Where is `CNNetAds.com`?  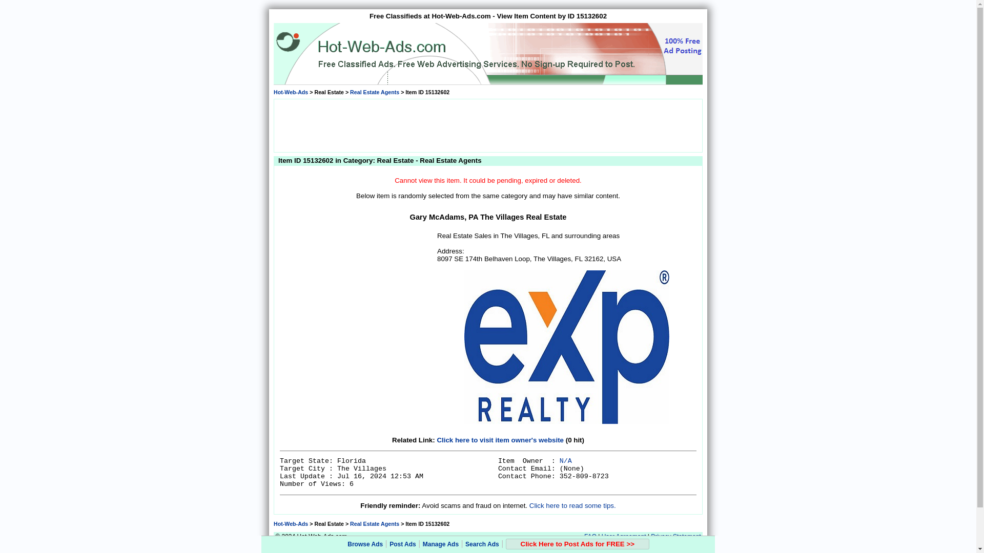 CNNetAds.com is located at coordinates (560, 548).